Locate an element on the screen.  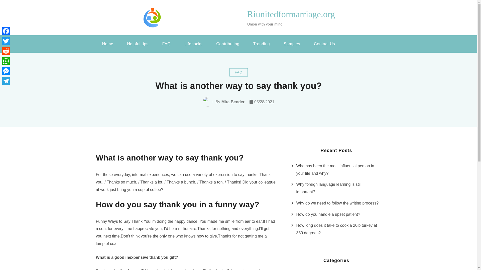
Messenger is located at coordinates (6, 71).